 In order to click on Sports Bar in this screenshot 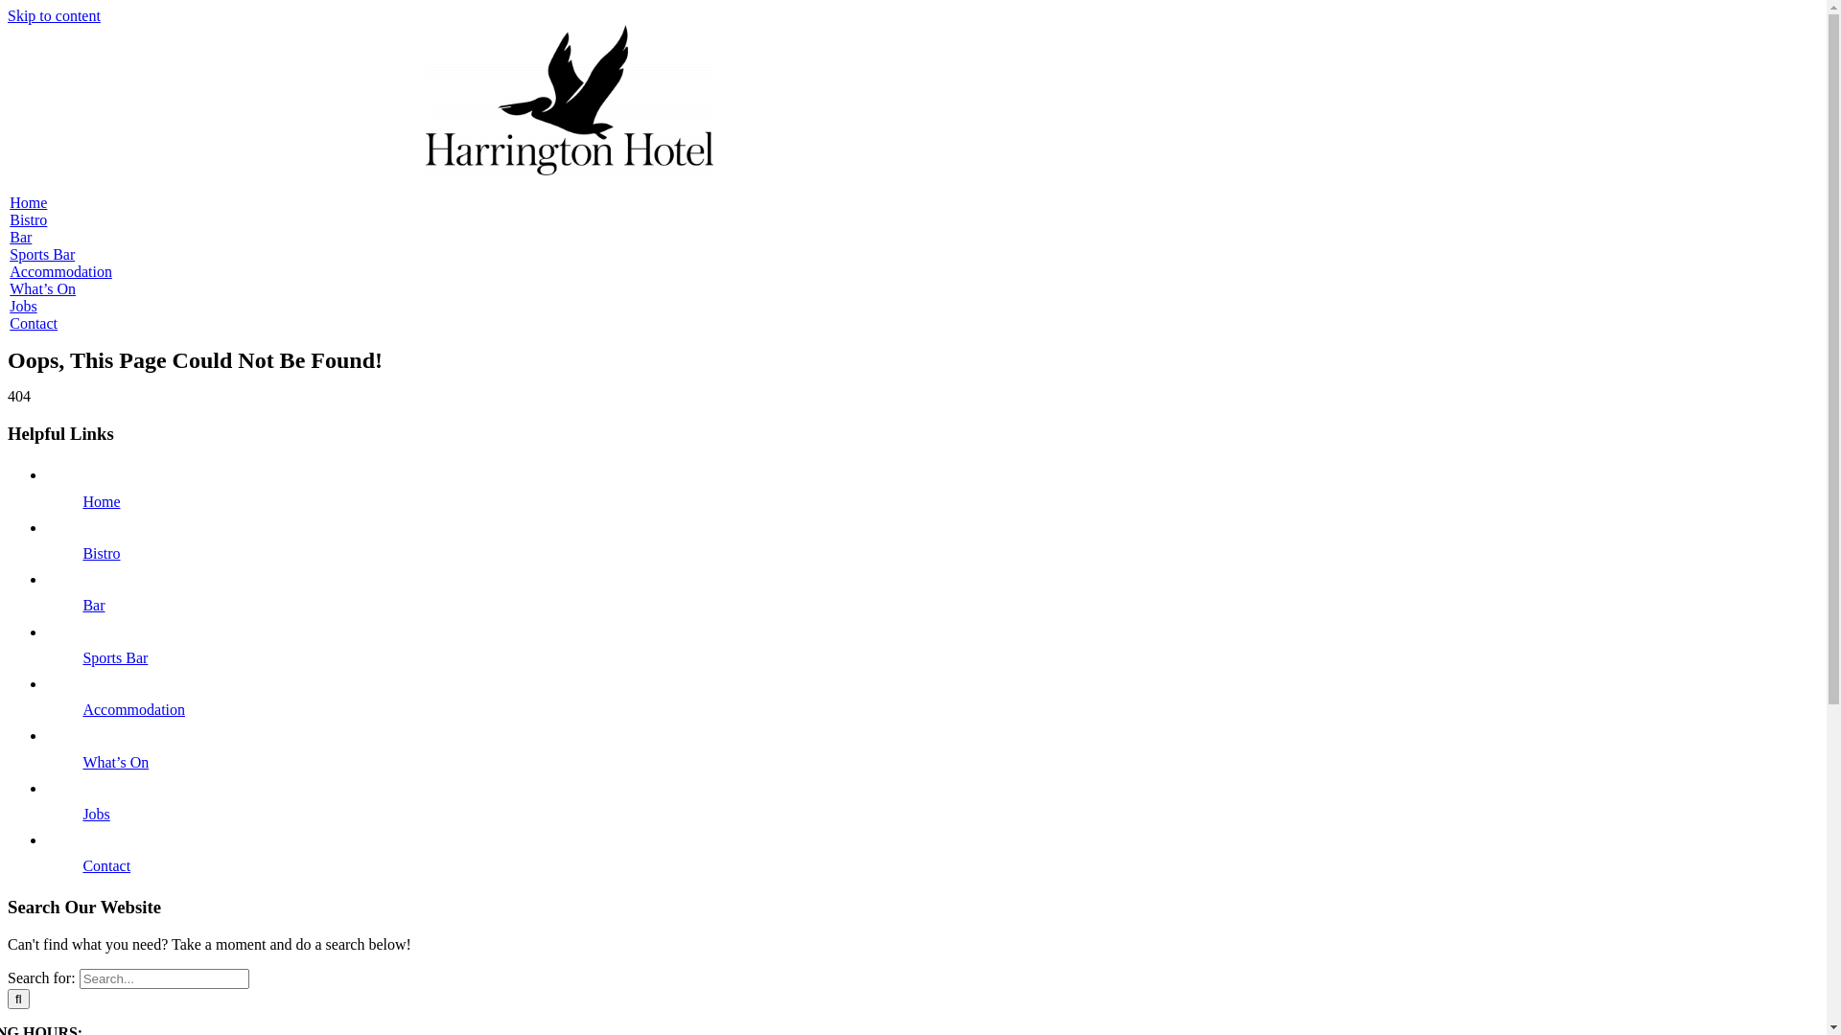, I will do `click(115, 657)`.